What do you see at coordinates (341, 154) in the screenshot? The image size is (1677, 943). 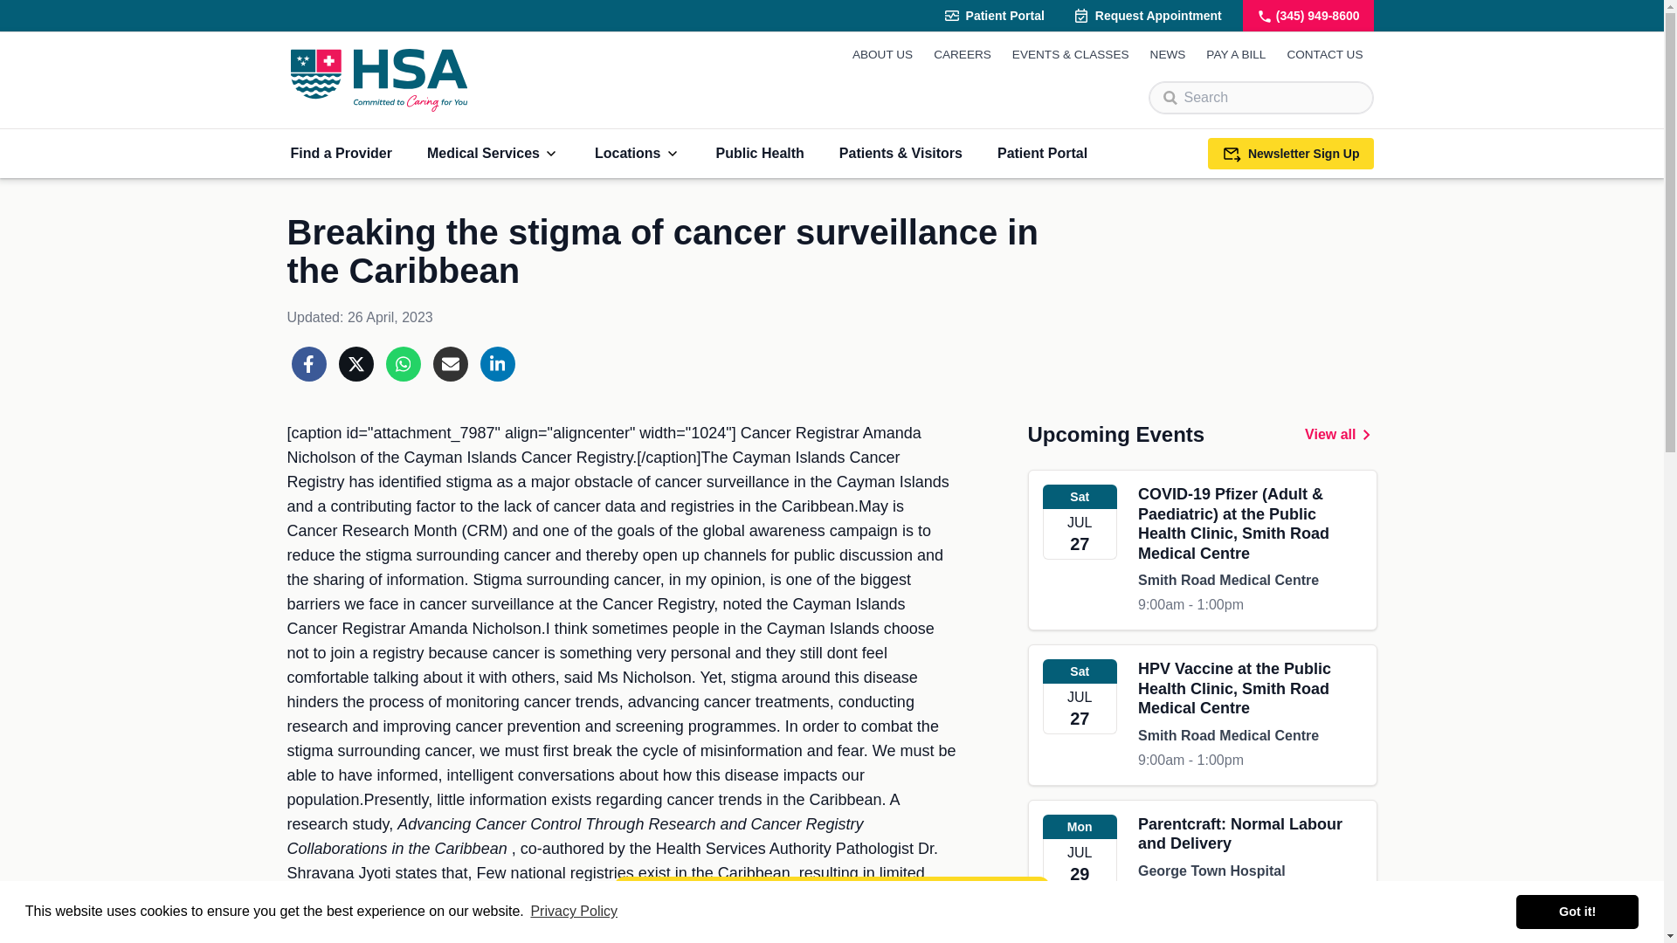 I see `Find a Provider` at bounding box center [341, 154].